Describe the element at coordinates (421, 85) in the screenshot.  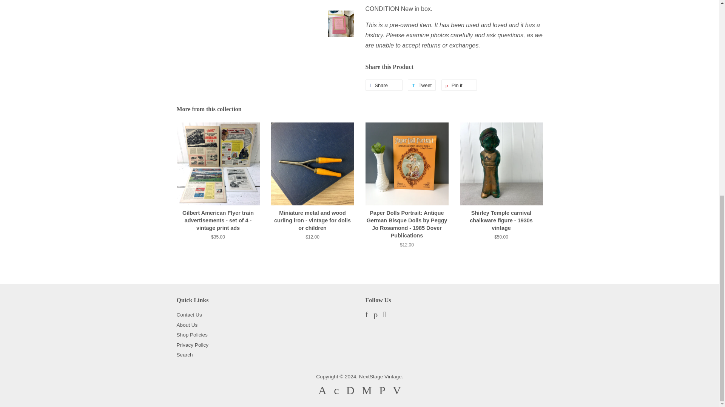
I see `Tweet on Twitter` at that location.